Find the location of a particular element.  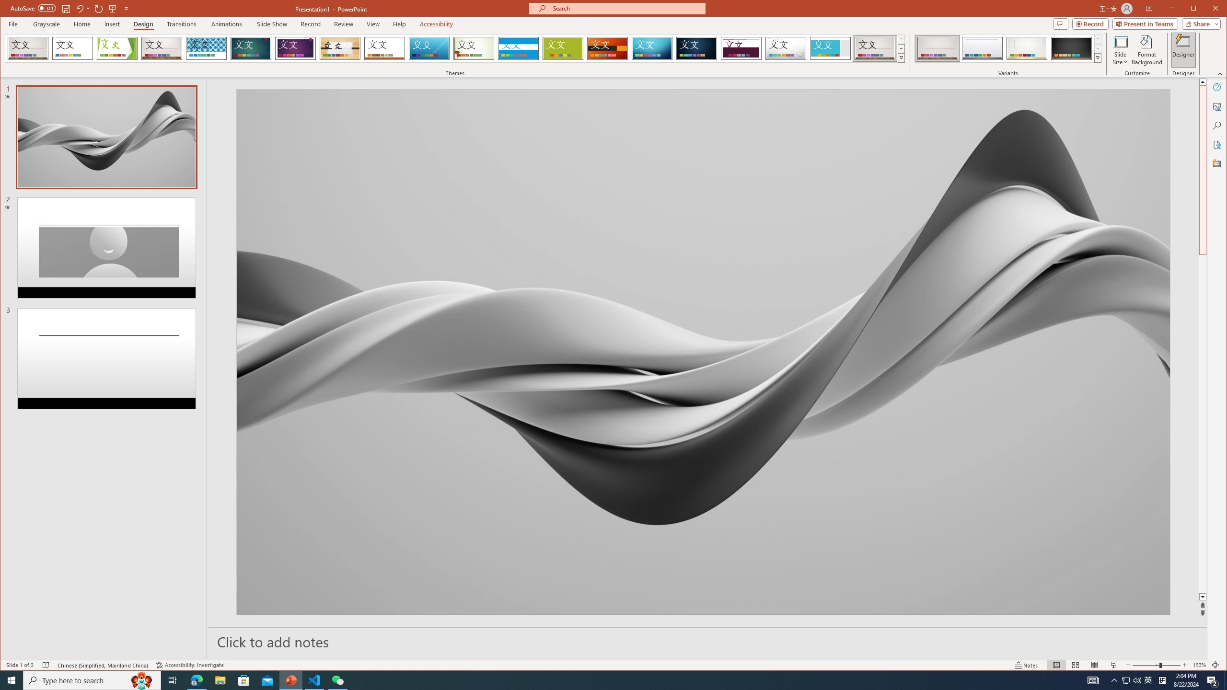

Themes is located at coordinates (902, 57).